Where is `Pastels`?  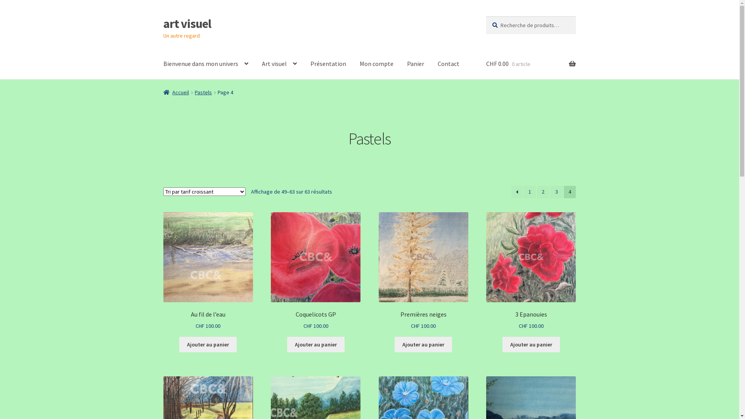
Pastels is located at coordinates (203, 92).